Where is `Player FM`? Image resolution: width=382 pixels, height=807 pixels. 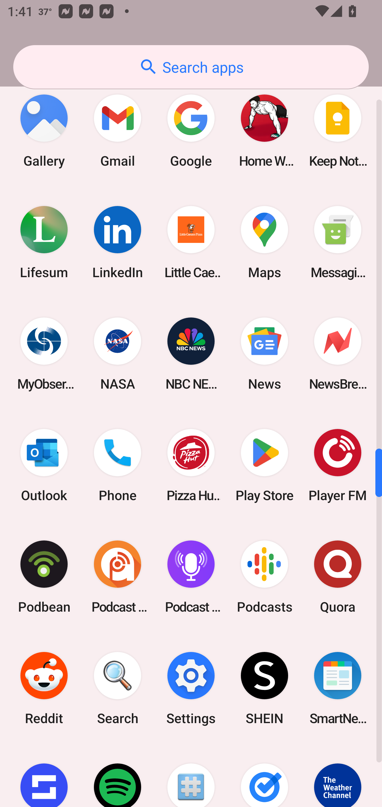
Player FM is located at coordinates (338, 466).